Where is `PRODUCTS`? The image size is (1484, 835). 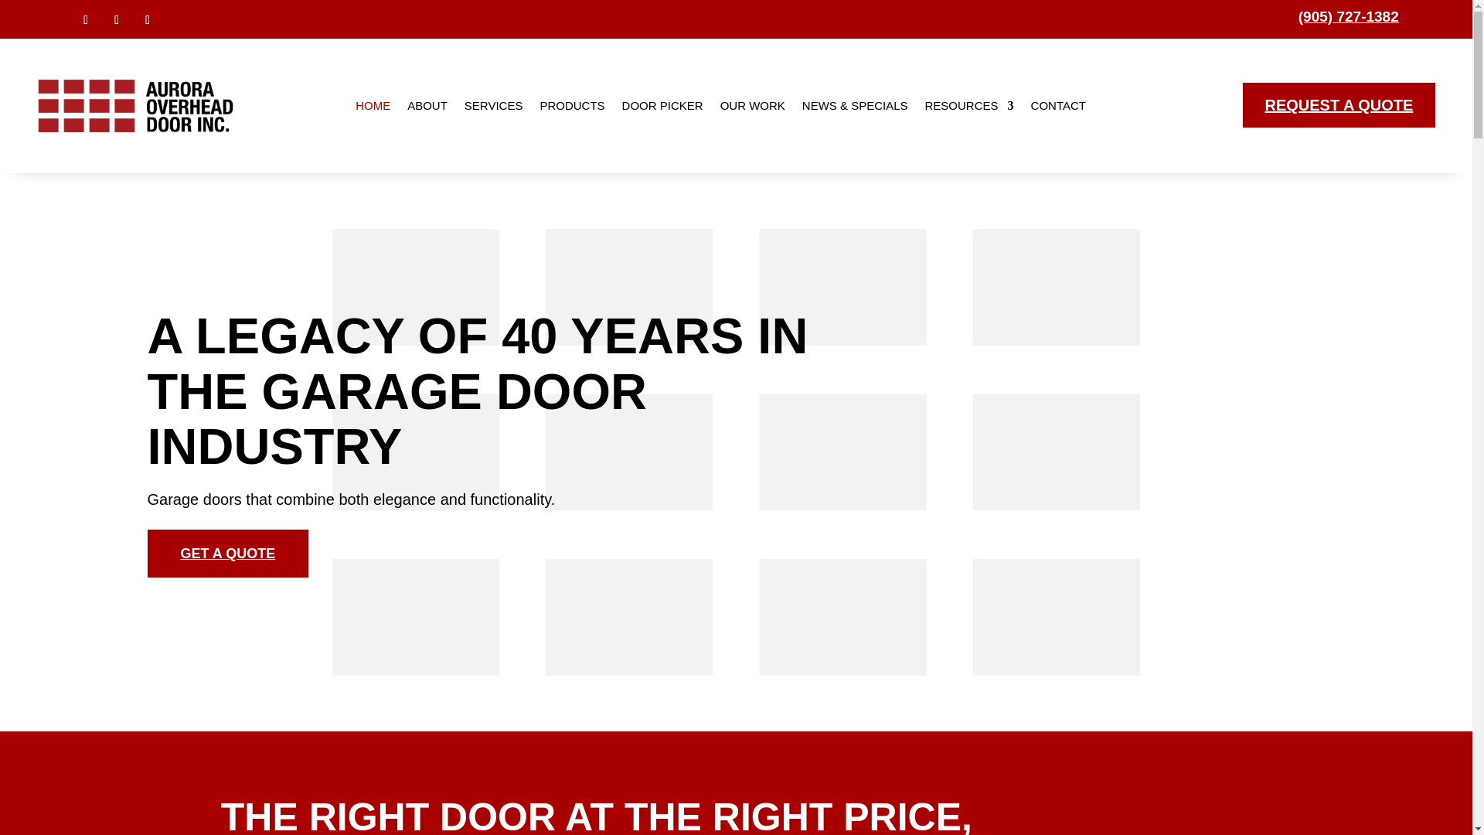 PRODUCTS is located at coordinates (572, 105).